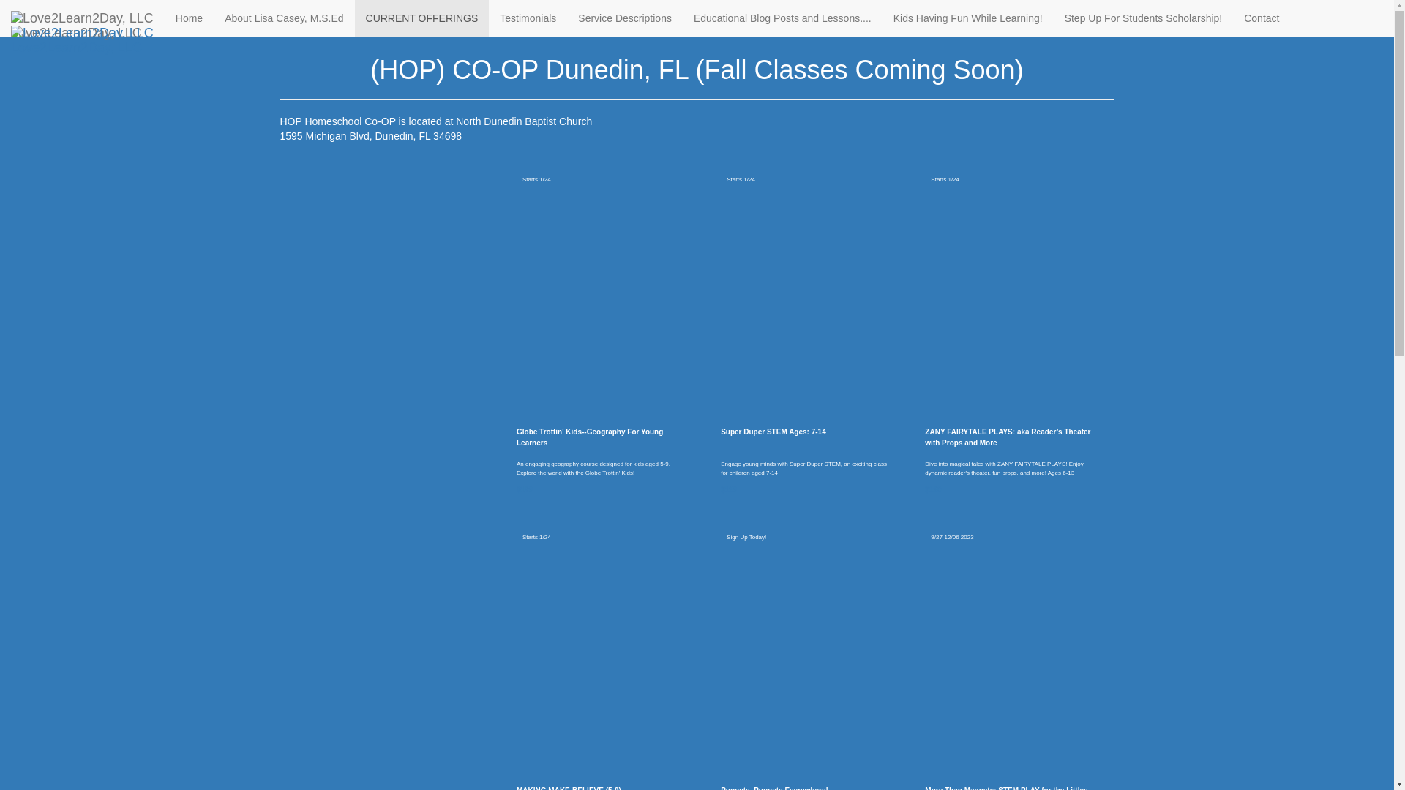 This screenshot has width=1405, height=790. What do you see at coordinates (782, 18) in the screenshot?
I see `Educational Blog Posts and Lessons....` at bounding box center [782, 18].